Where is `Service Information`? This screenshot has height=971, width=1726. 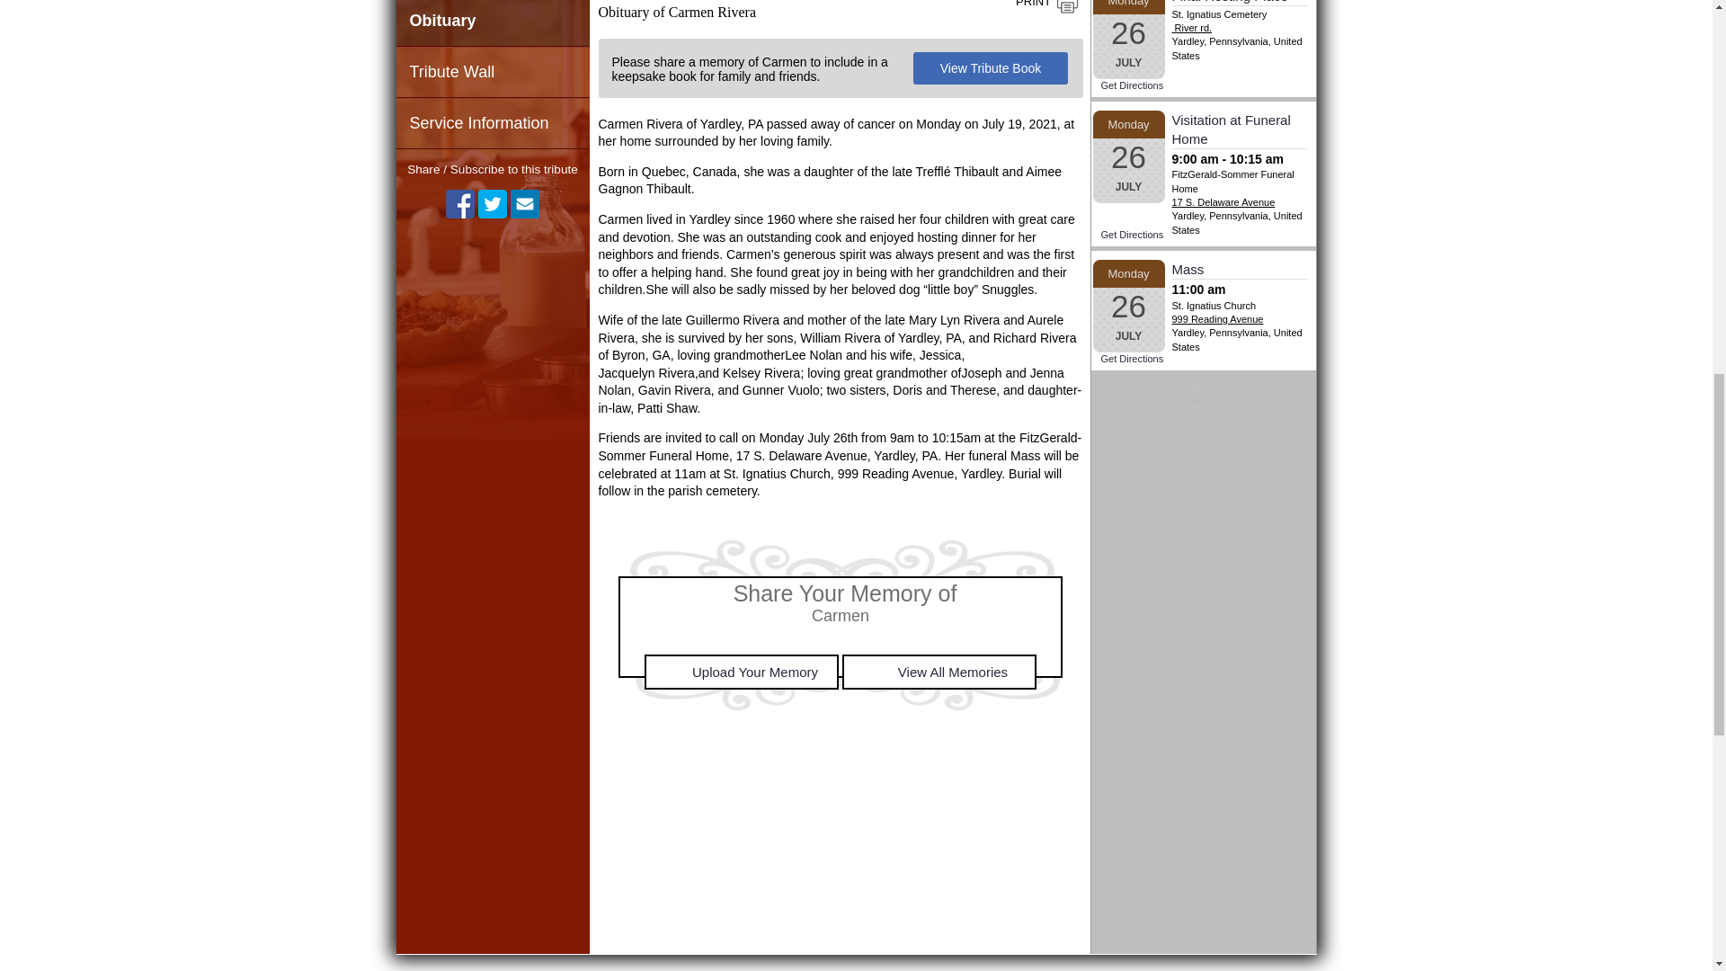
Service Information is located at coordinates (491, 124).